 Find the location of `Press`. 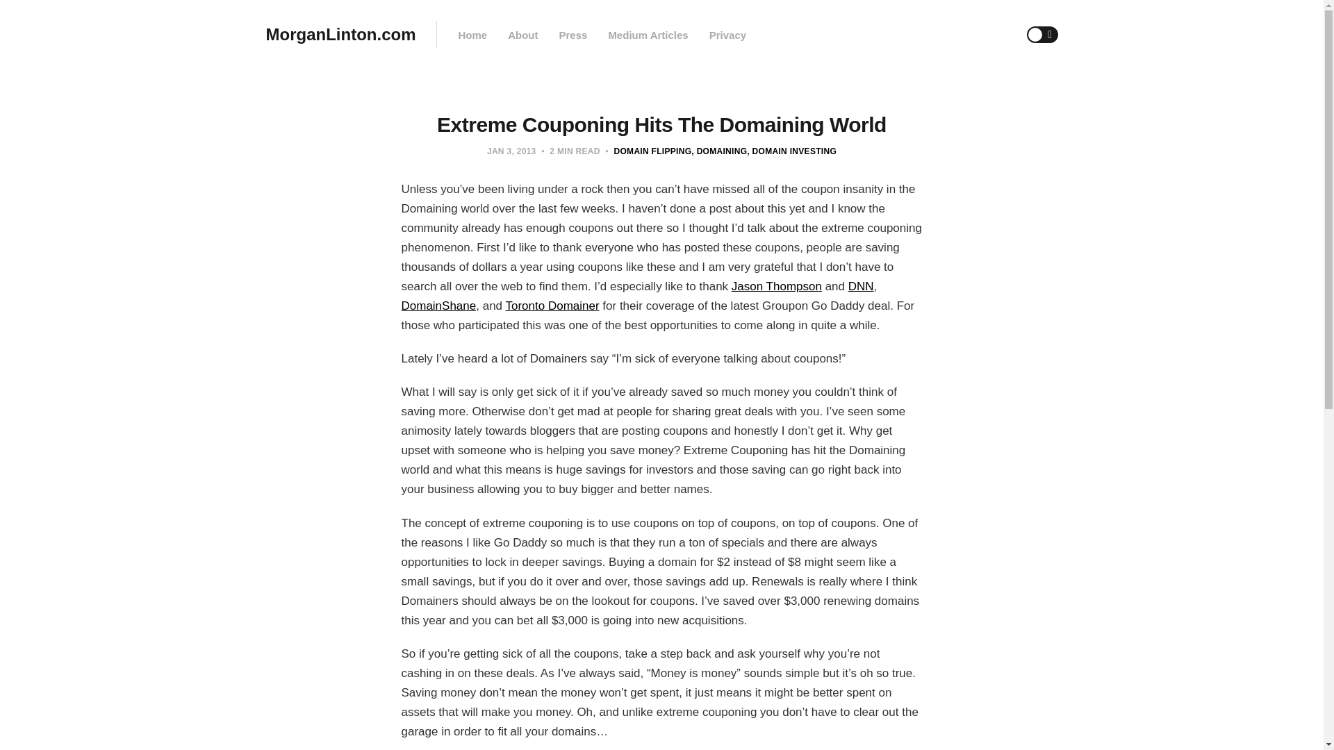

Press is located at coordinates (573, 35).